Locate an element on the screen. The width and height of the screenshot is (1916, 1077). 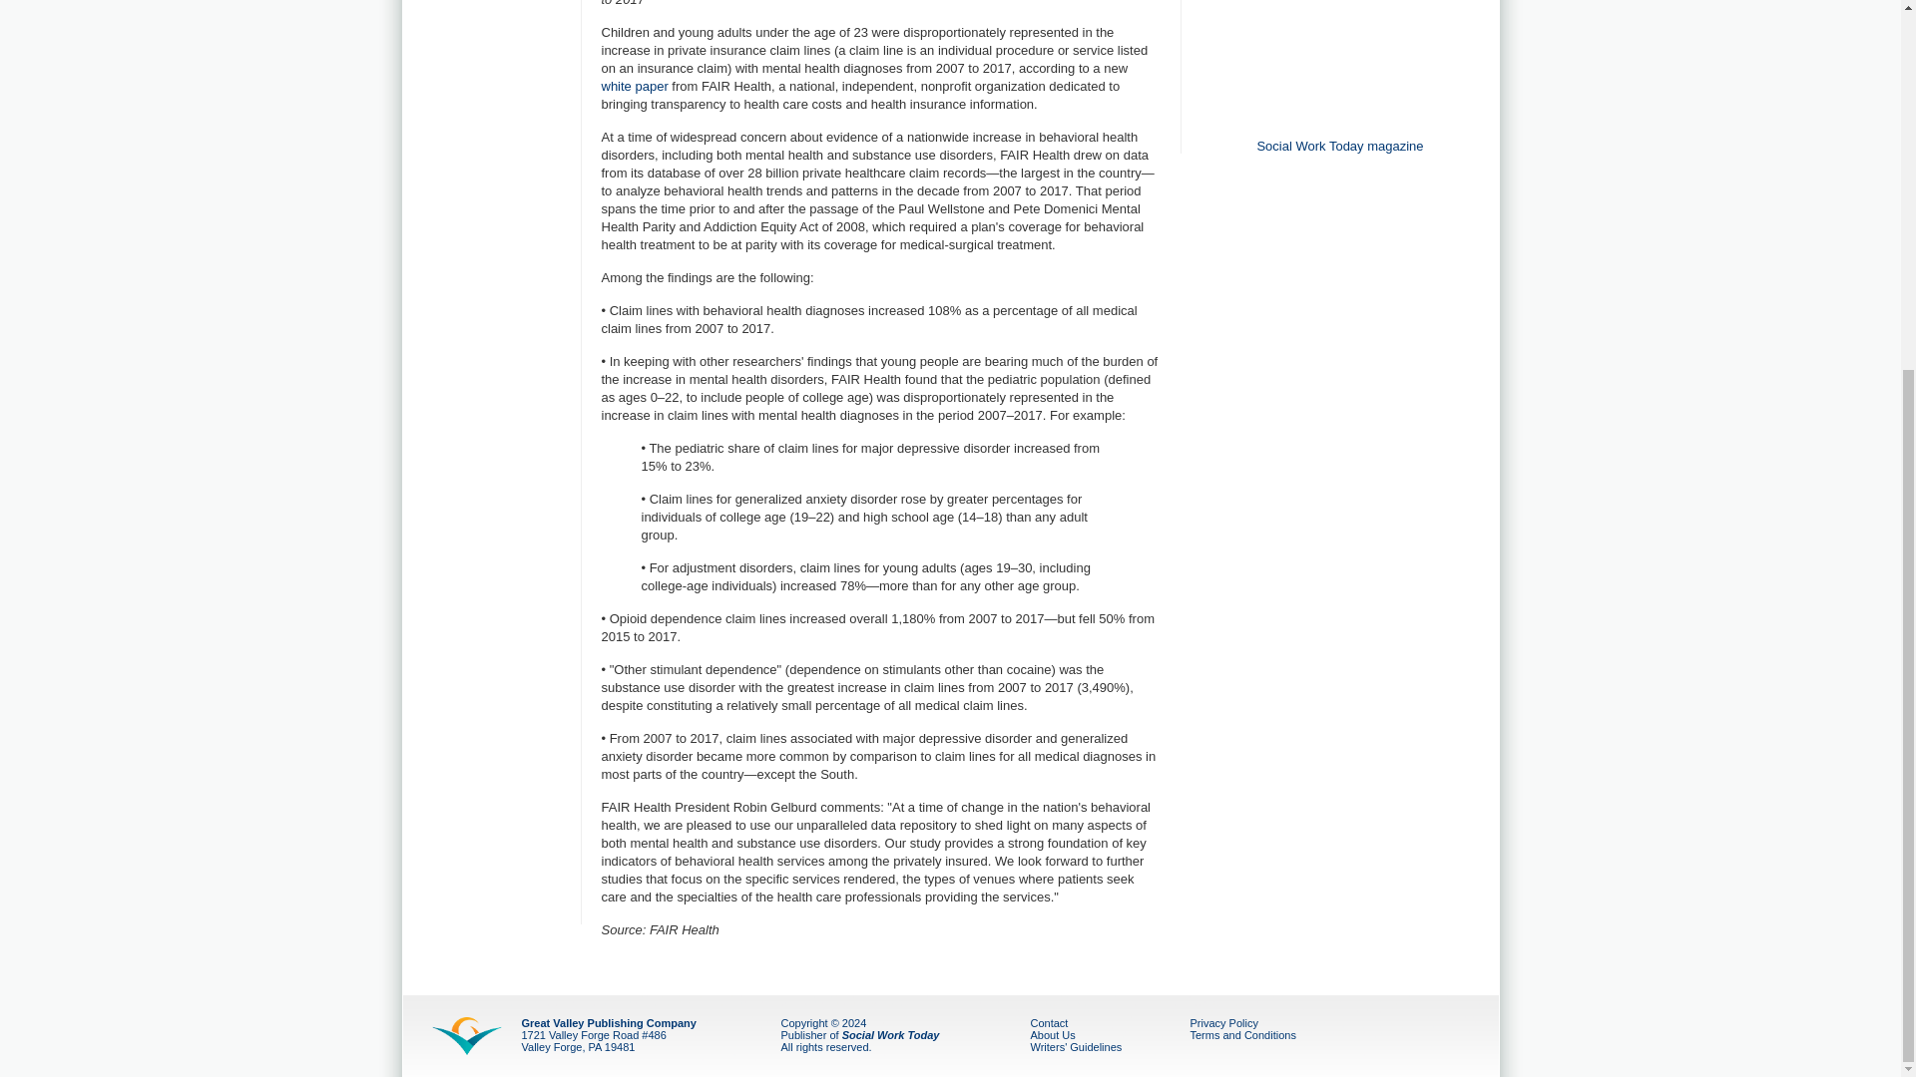
3rd party ad content is located at coordinates (1339, 63).